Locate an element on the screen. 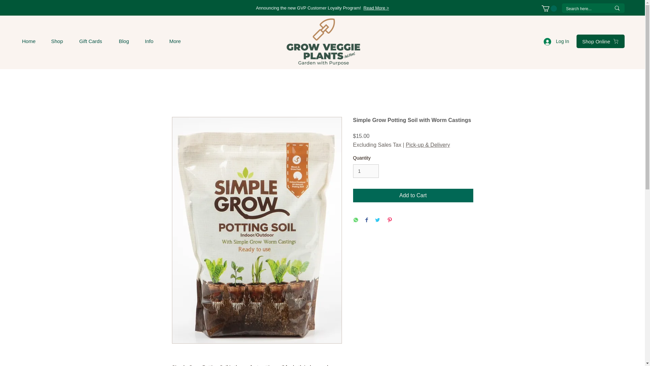  Shop Online is located at coordinates (601, 41).